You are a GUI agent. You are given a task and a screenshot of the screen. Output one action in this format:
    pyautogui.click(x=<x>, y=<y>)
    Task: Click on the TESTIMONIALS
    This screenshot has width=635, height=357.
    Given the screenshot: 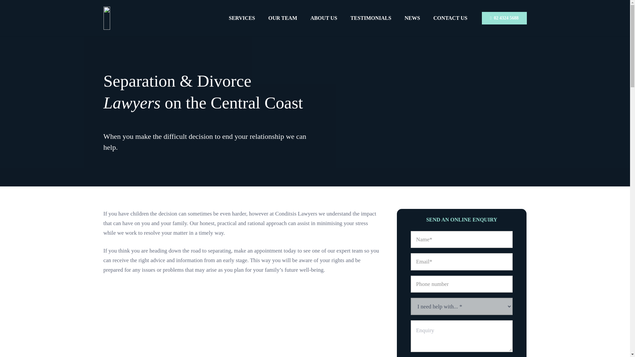 What is the action you would take?
    pyautogui.click(x=371, y=18)
    